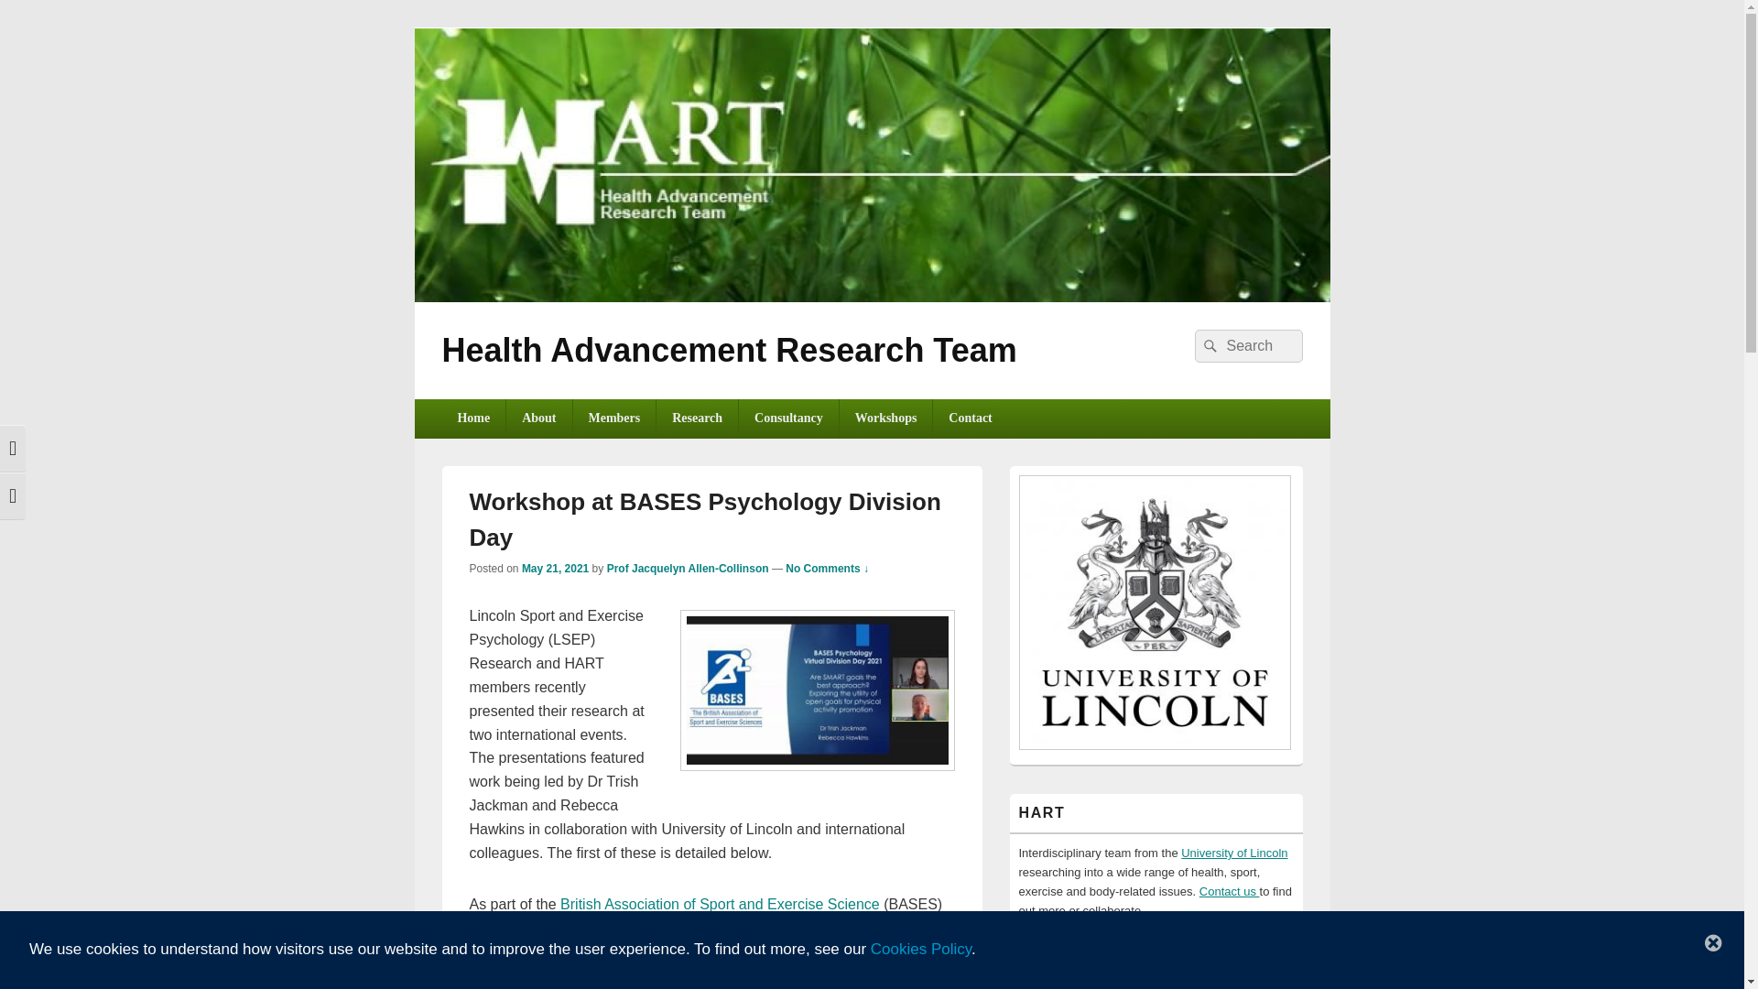 Image resolution: width=1758 pixels, height=989 pixels. Describe the element at coordinates (555, 568) in the screenshot. I see `May 21, 2021` at that location.